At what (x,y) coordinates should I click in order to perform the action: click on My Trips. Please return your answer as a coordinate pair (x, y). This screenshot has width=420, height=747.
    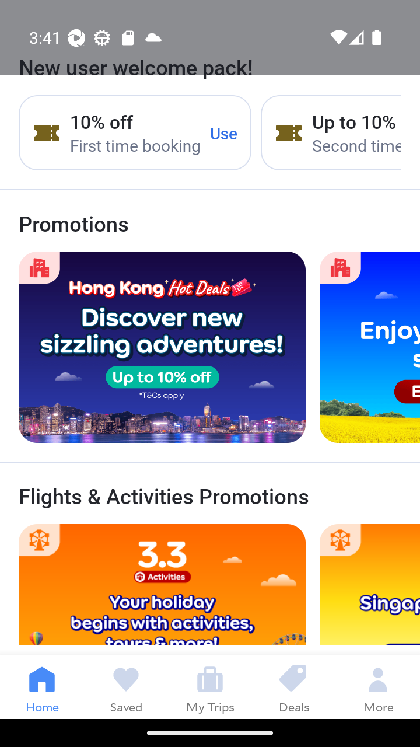
    Looking at the image, I should click on (210, 686).